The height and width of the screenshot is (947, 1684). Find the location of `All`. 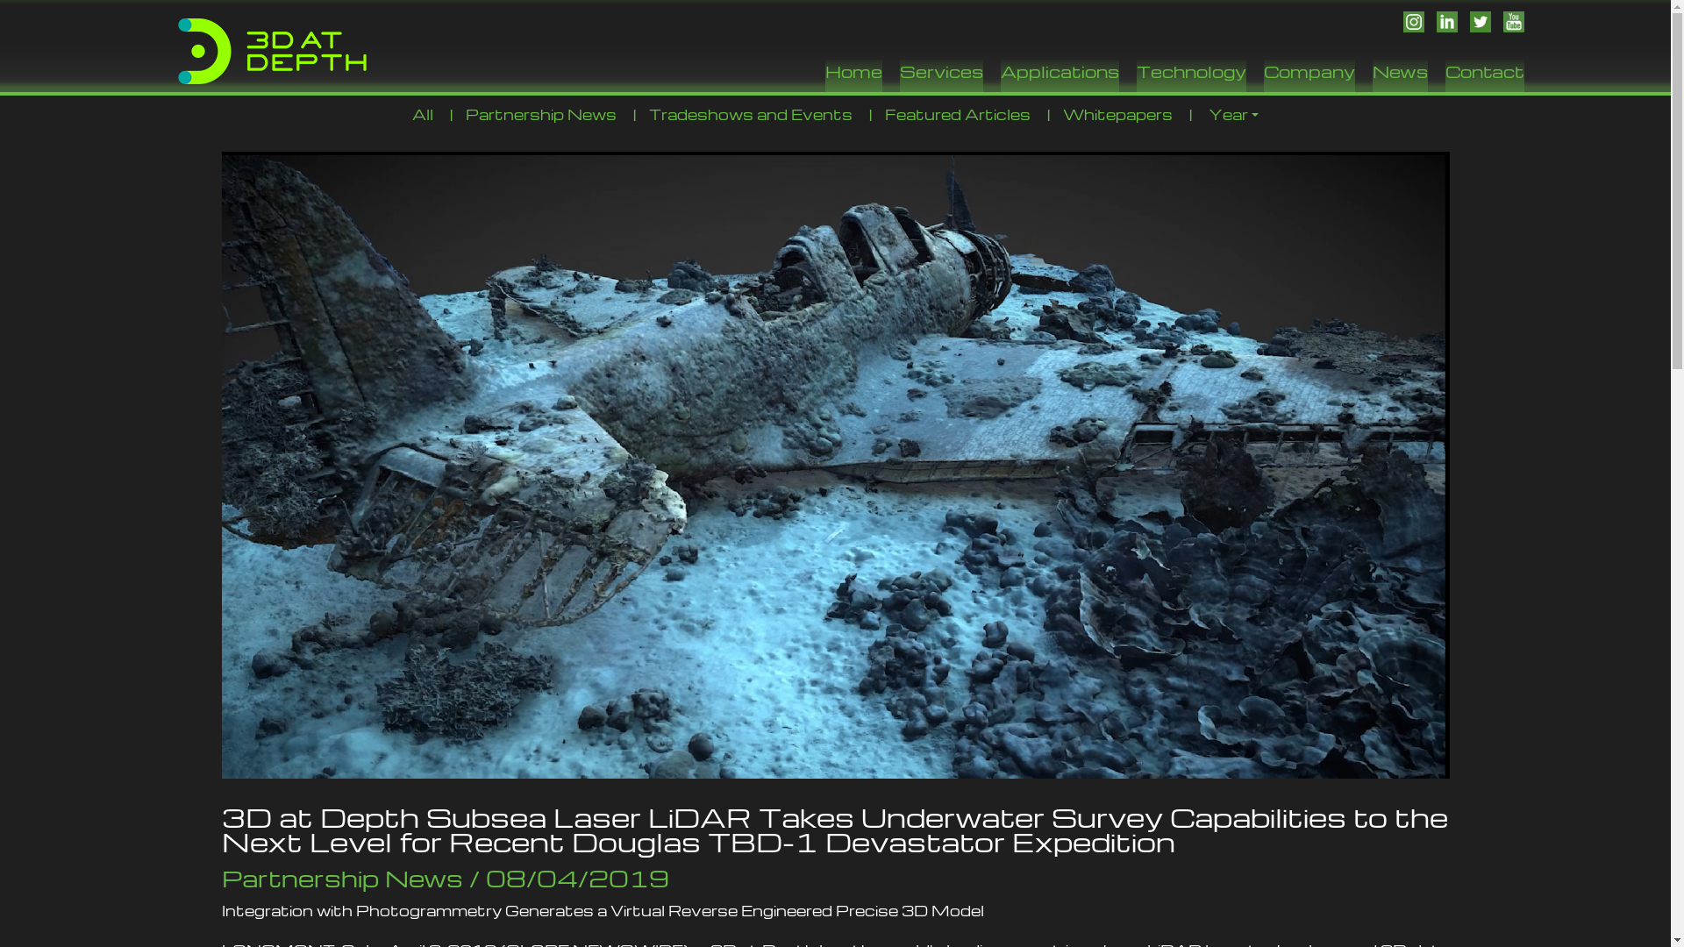

All is located at coordinates (423, 114).